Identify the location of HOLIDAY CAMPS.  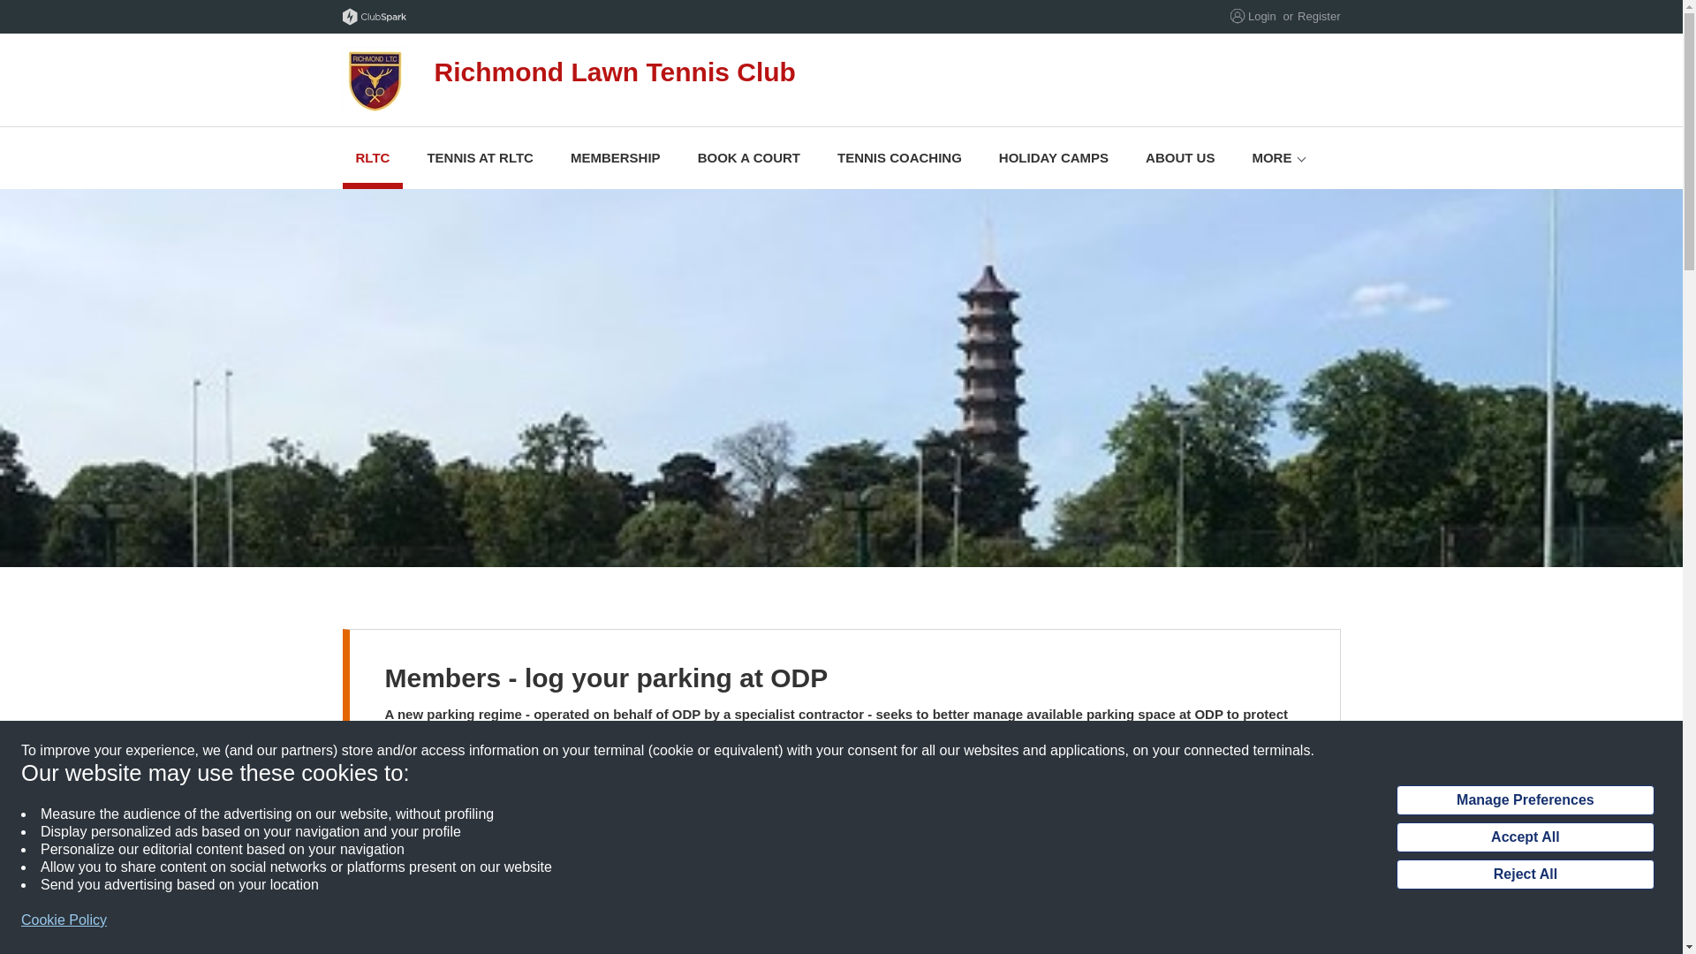
(1053, 157).